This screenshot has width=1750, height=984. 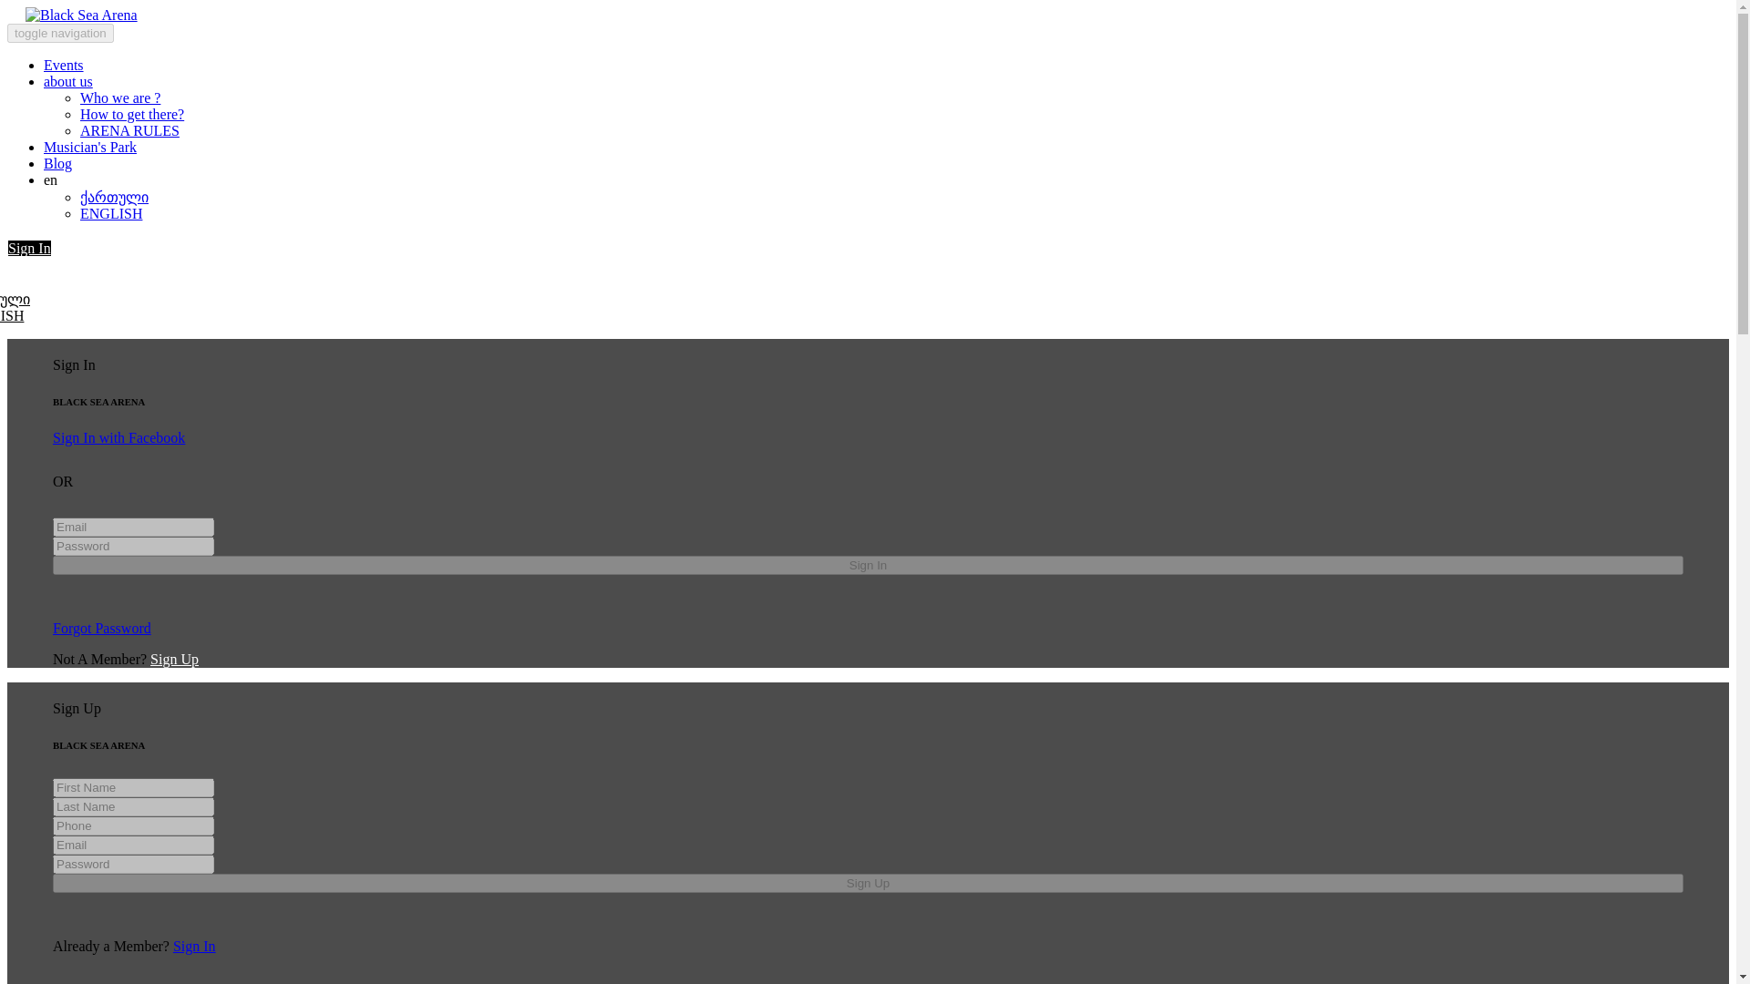 I want to click on Blog, so click(x=57, y=162).